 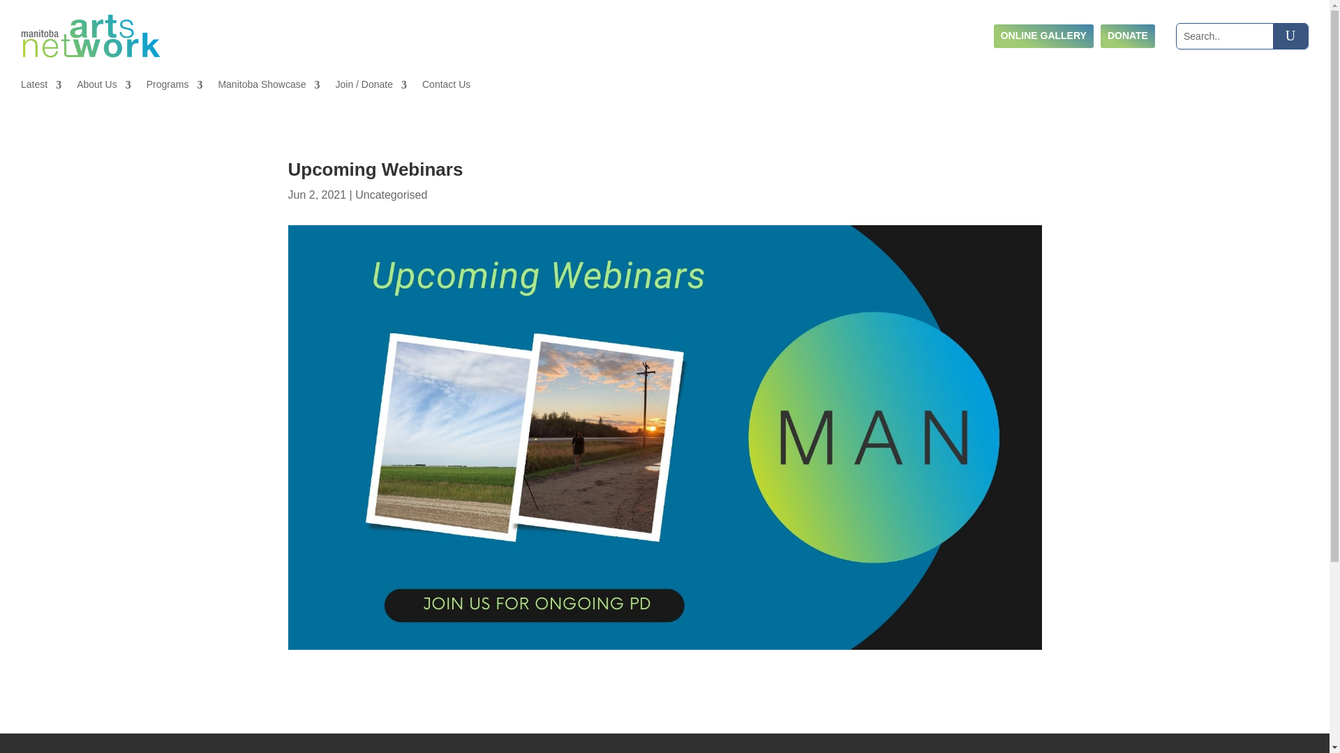 What do you see at coordinates (41, 88) in the screenshot?
I see `Latest` at bounding box center [41, 88].